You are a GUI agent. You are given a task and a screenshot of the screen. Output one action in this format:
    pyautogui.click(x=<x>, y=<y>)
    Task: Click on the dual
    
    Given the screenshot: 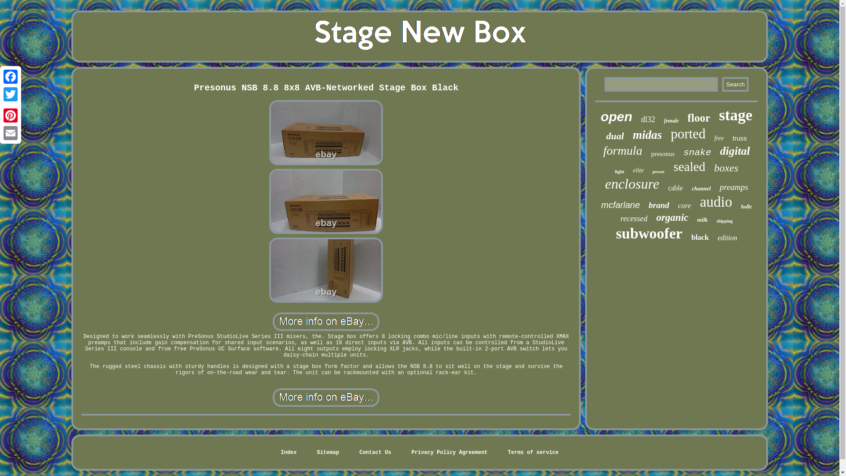 What is the action you would take?
    pyautogui.click(x=615, y=136)
    